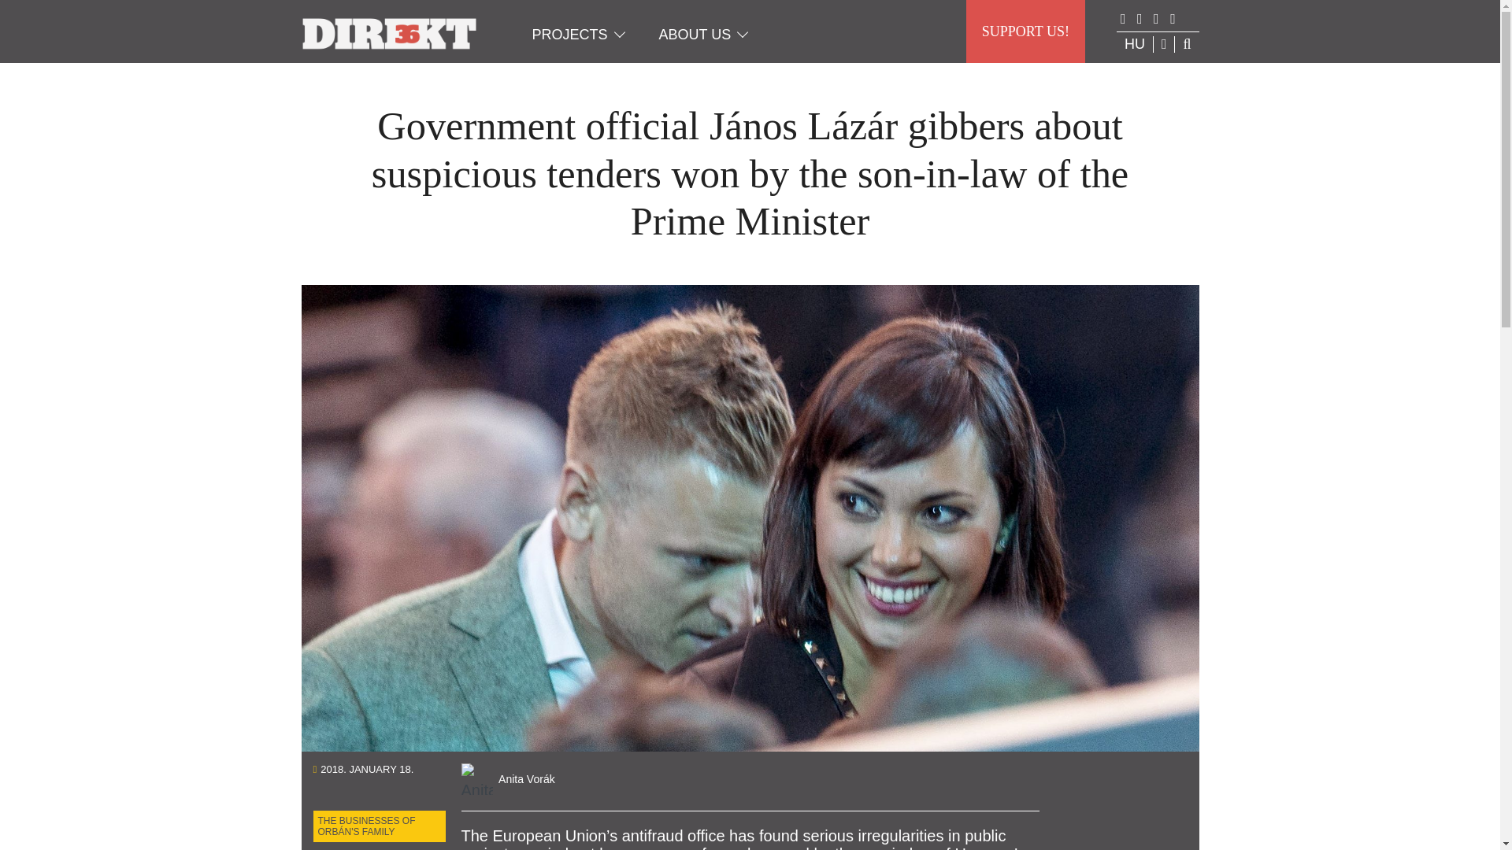 This screenshot has height=850, width=1512. I want to click on PROJECTS, so click(570, 35).